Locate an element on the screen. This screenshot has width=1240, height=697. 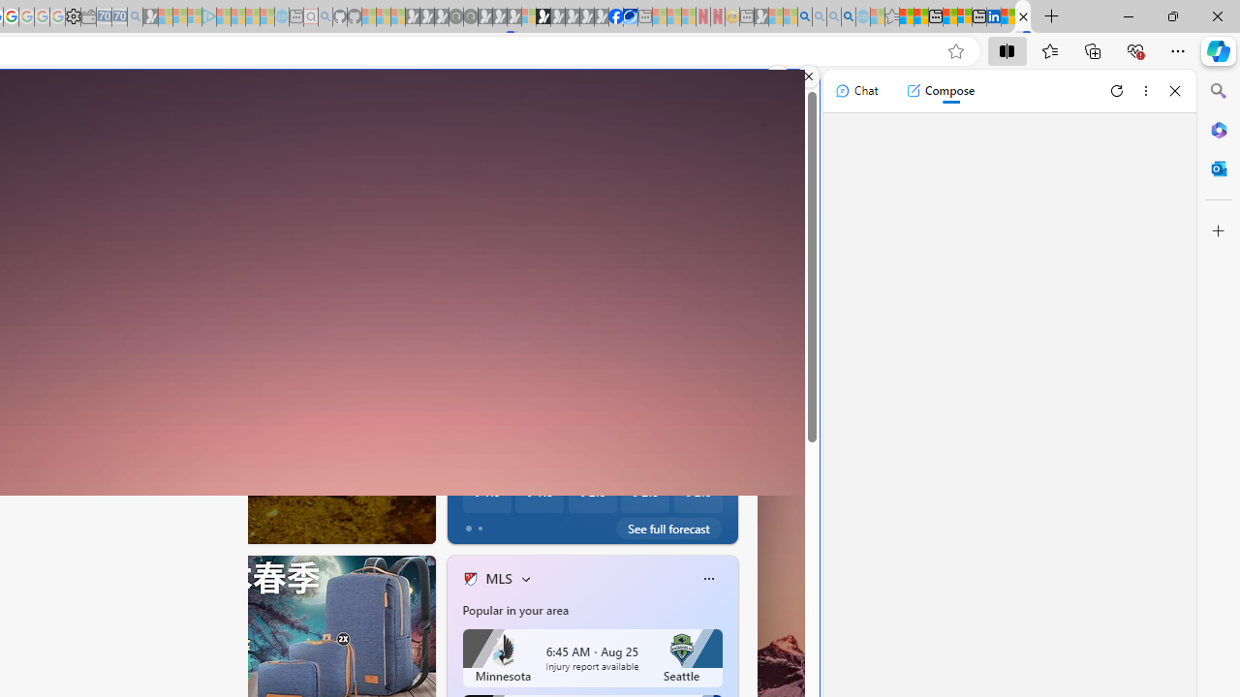
AutomationID: tab-15 is located at coordinates (85, 525).